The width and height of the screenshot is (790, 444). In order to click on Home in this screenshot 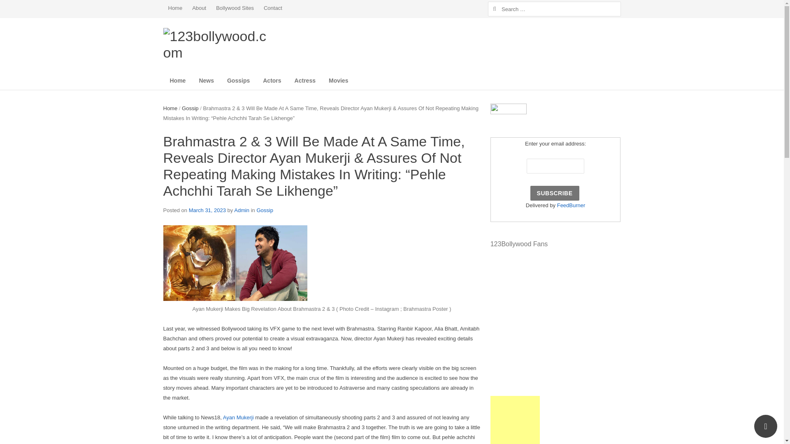, I will do `click(178, 81)`.